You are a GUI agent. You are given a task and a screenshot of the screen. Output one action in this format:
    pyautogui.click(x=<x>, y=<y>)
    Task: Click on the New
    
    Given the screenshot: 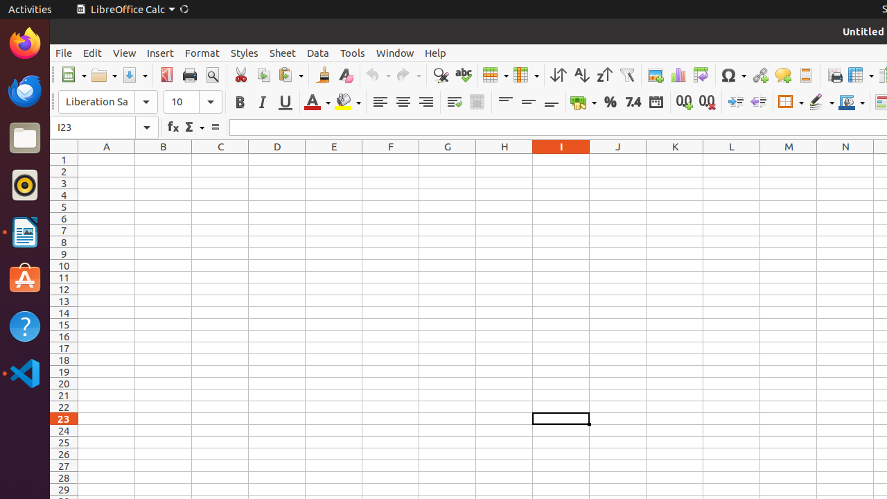 What is the action you would take?
    pyautogui.click(x=73, y=75)
    